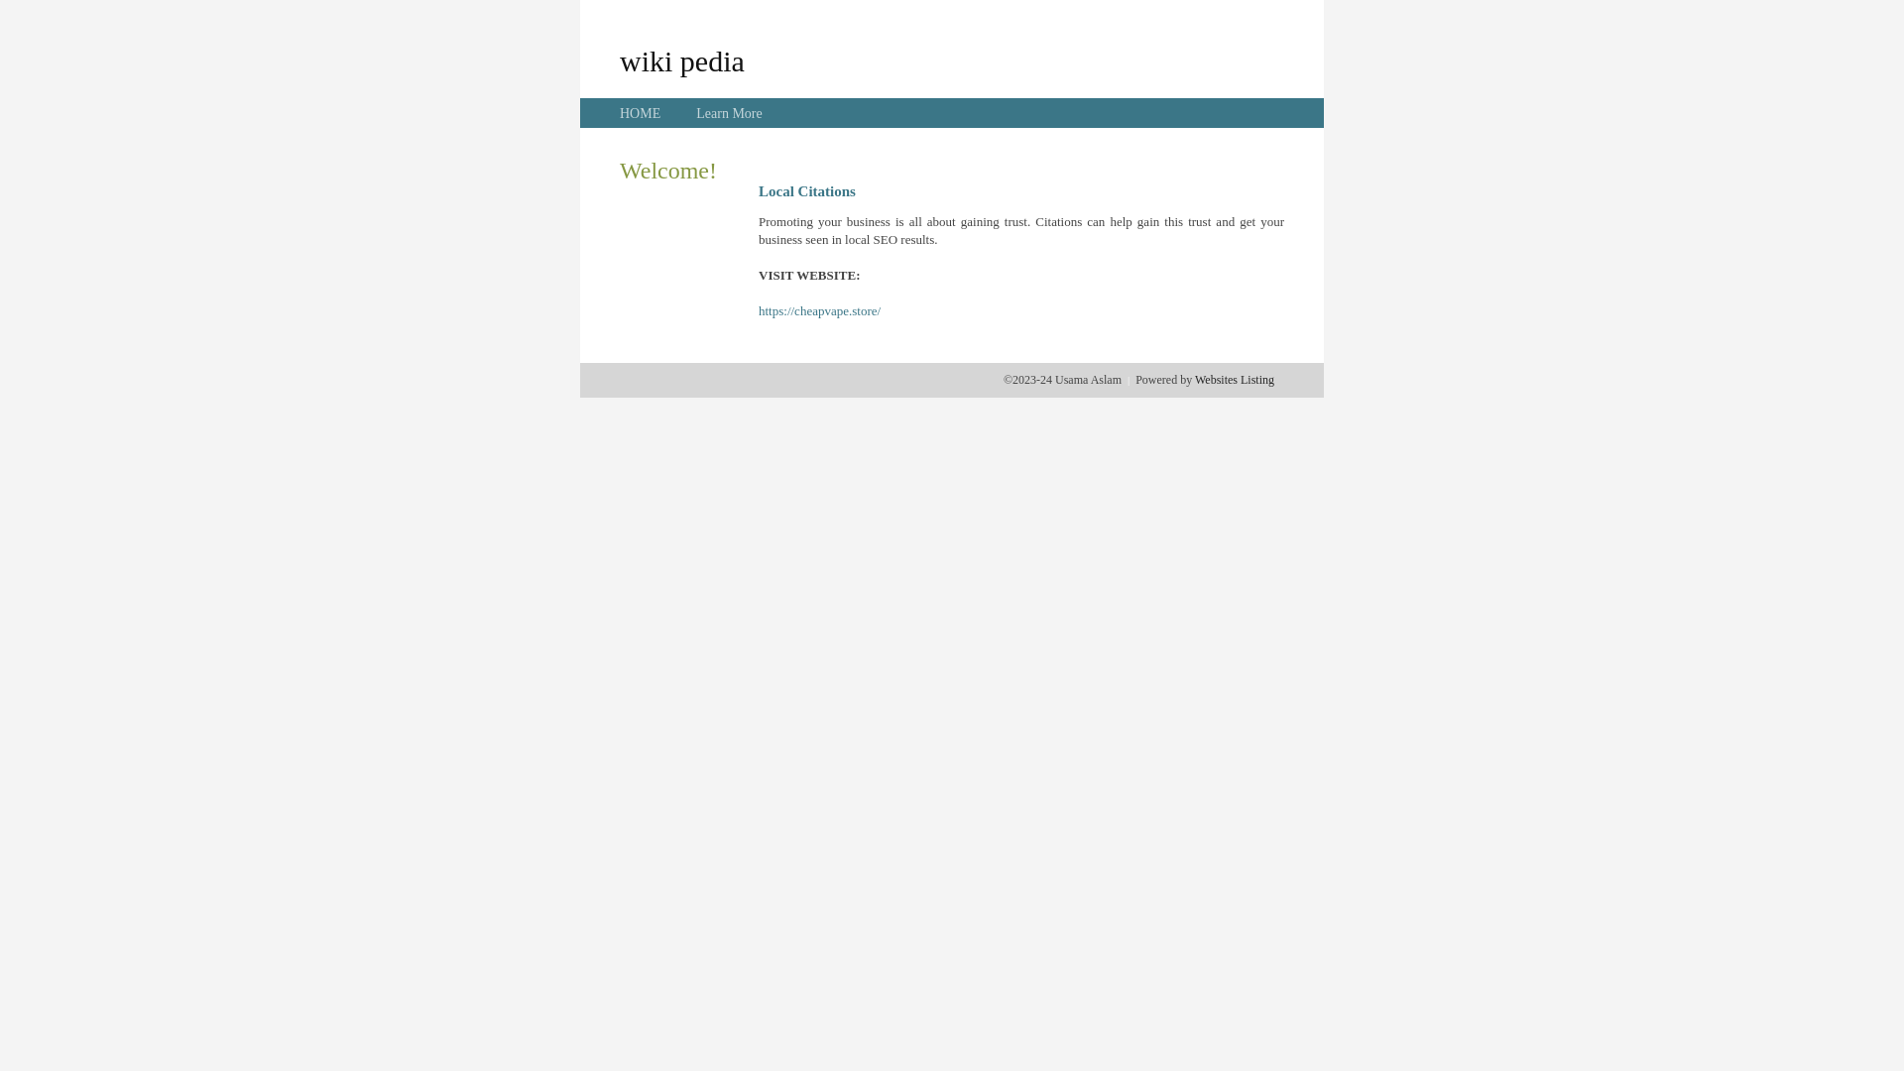 The image size is (1904, 1071). I want to click on wiki pedia, so click(682, 60).